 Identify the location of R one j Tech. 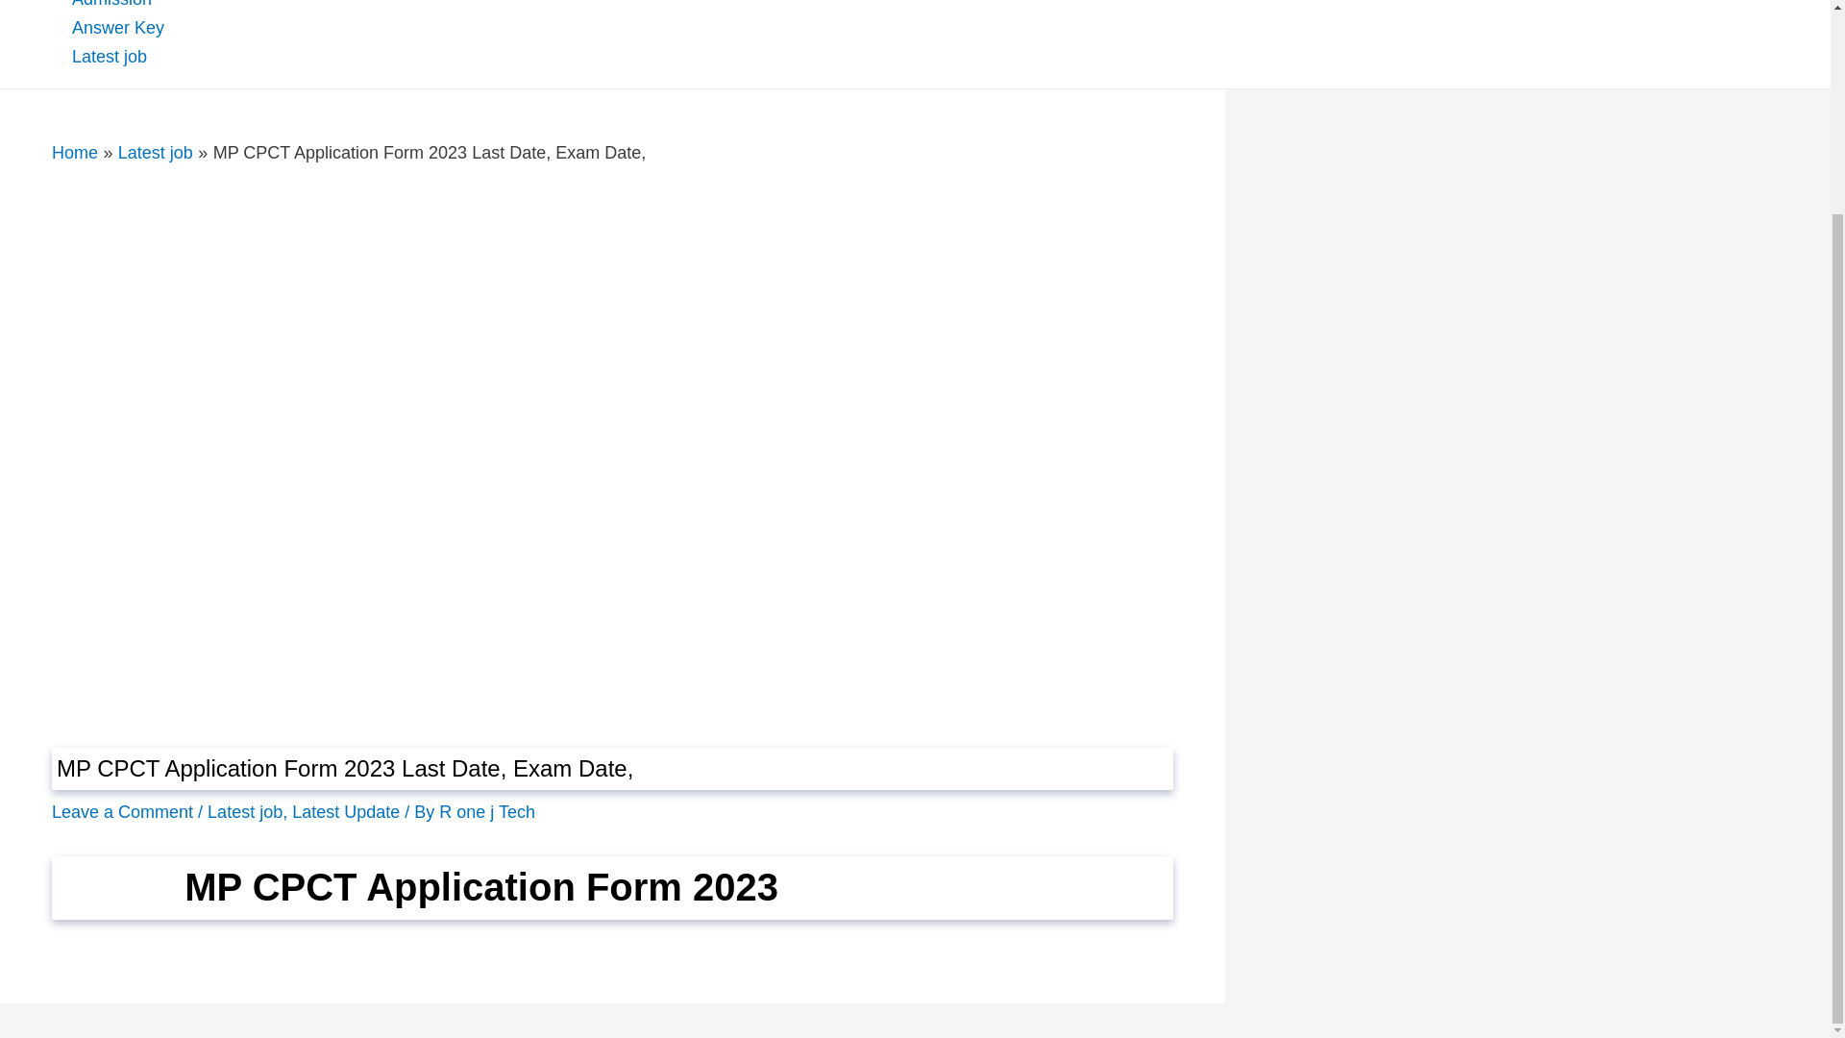
(486, 811).